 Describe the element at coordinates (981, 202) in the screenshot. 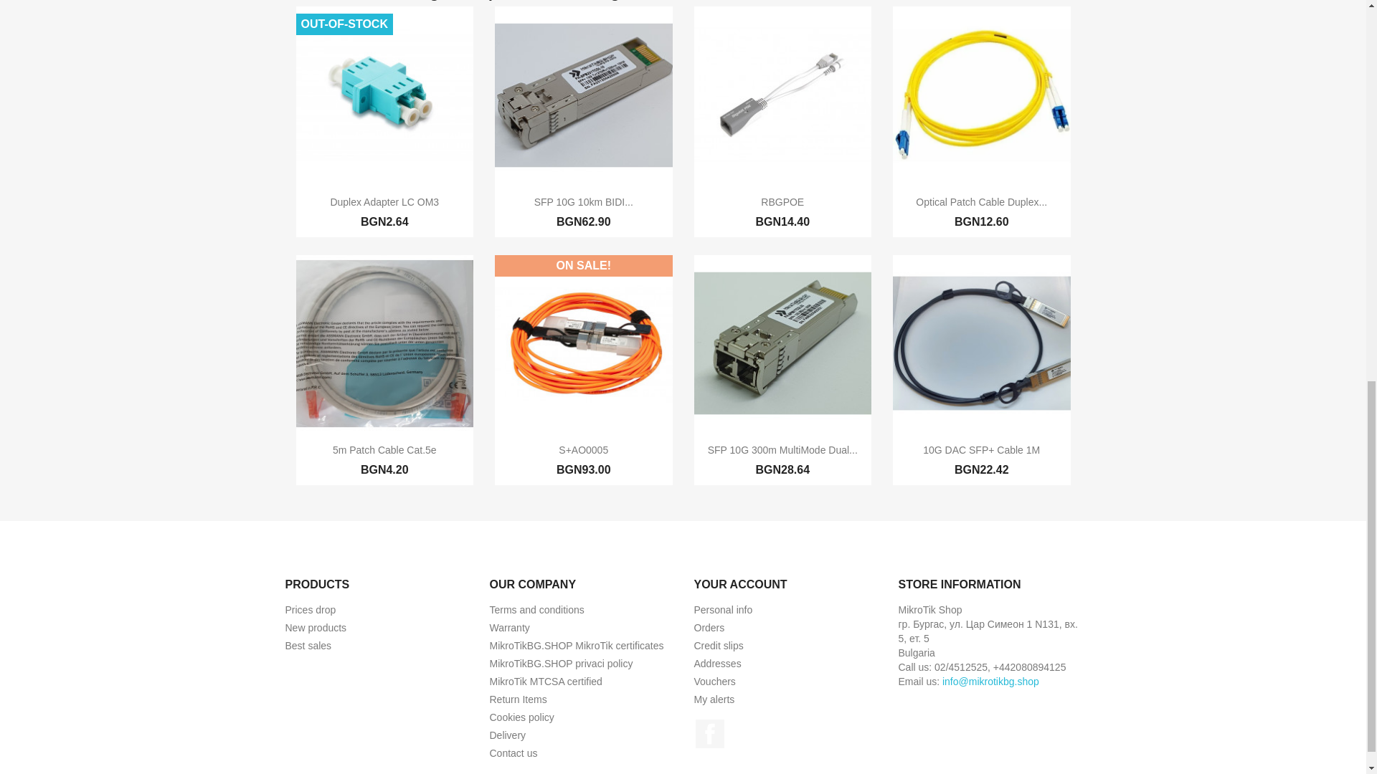

I see `Optical Patch Cable Duplex...` at that location.